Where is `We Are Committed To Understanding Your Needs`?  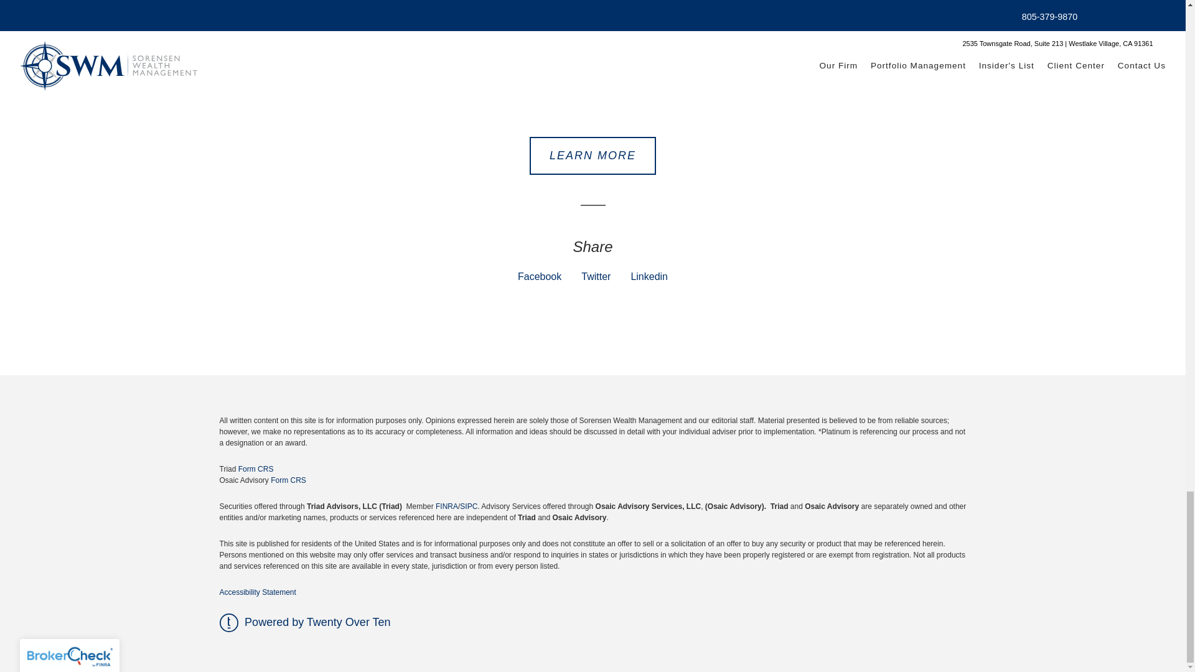
We Are Committed To Understanding Your Needs is located at coordinates (592, 78).